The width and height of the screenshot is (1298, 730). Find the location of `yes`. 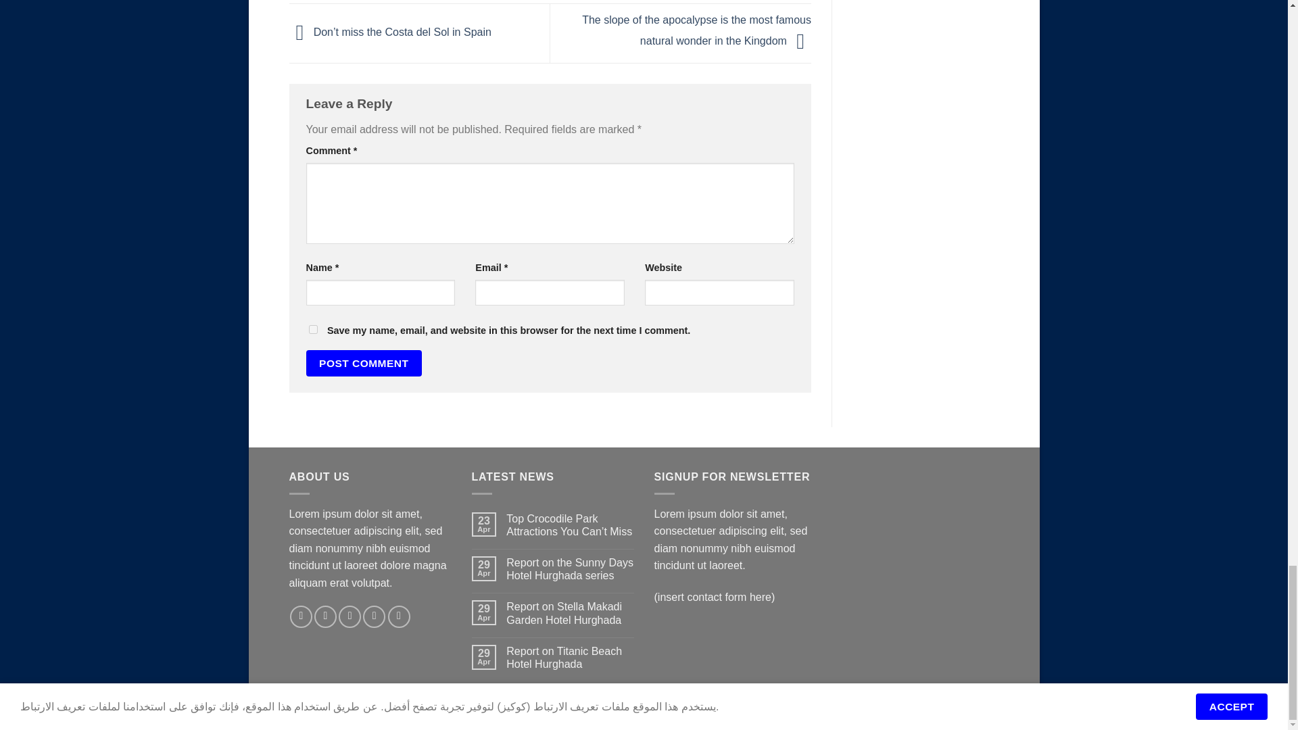

yes is located at coordinates (312, 328).